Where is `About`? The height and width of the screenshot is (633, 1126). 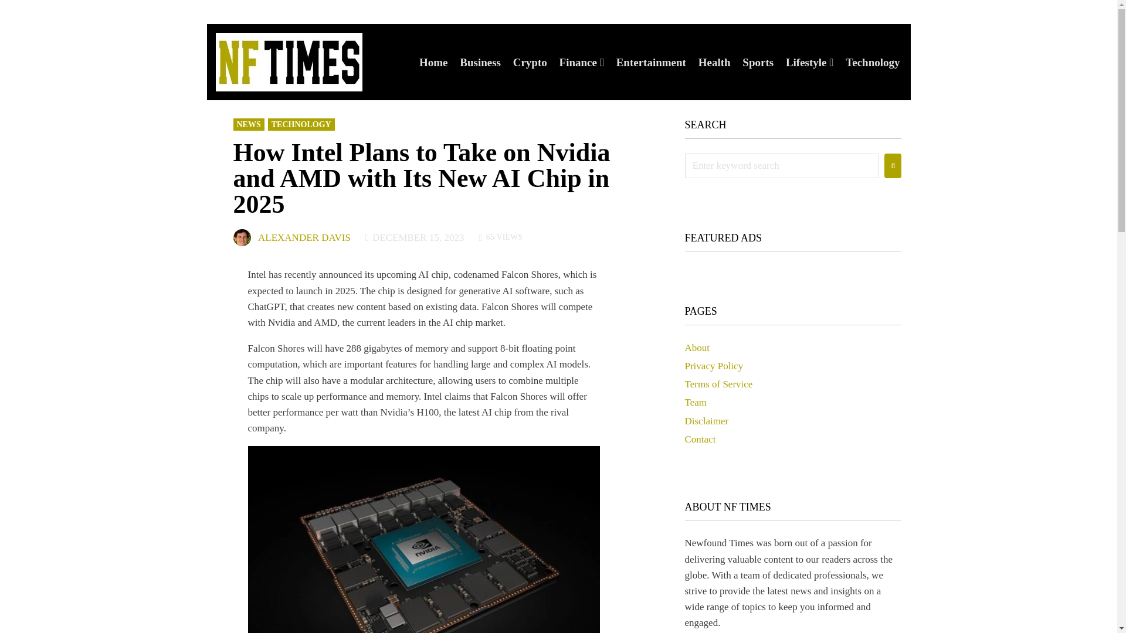
About is located at coordinates (697, 348).